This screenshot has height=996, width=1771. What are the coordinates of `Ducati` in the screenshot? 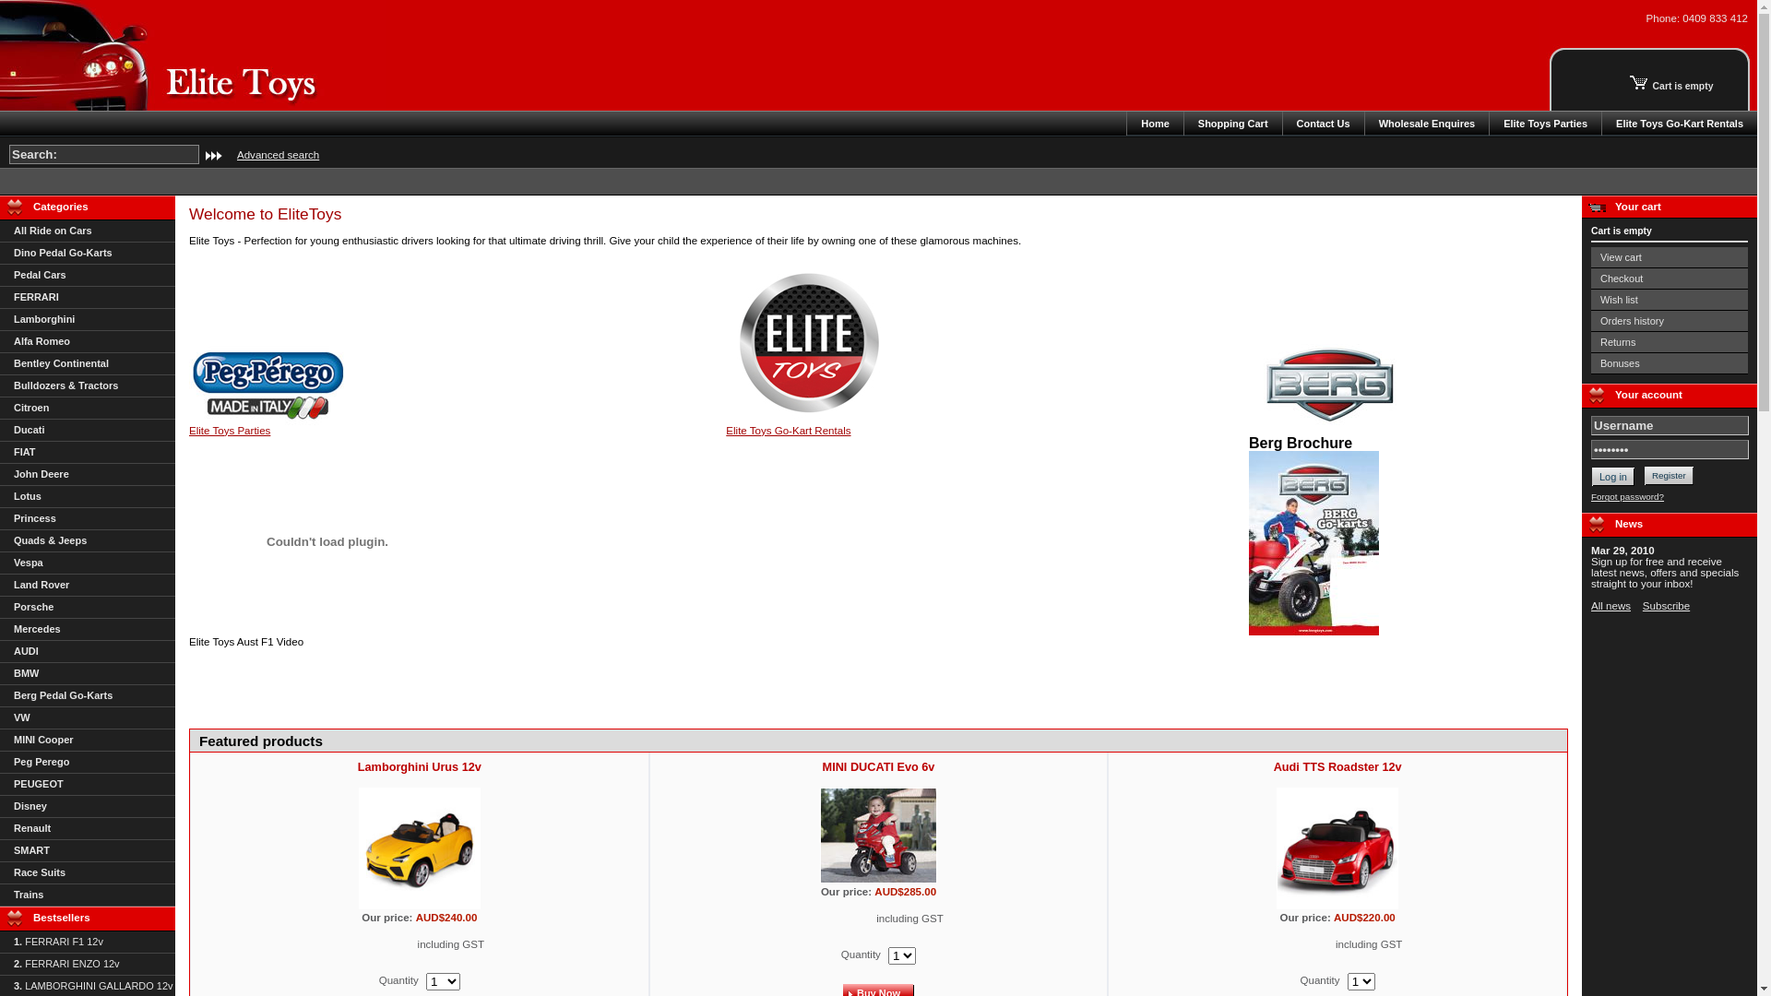 It's located at (88, 431).